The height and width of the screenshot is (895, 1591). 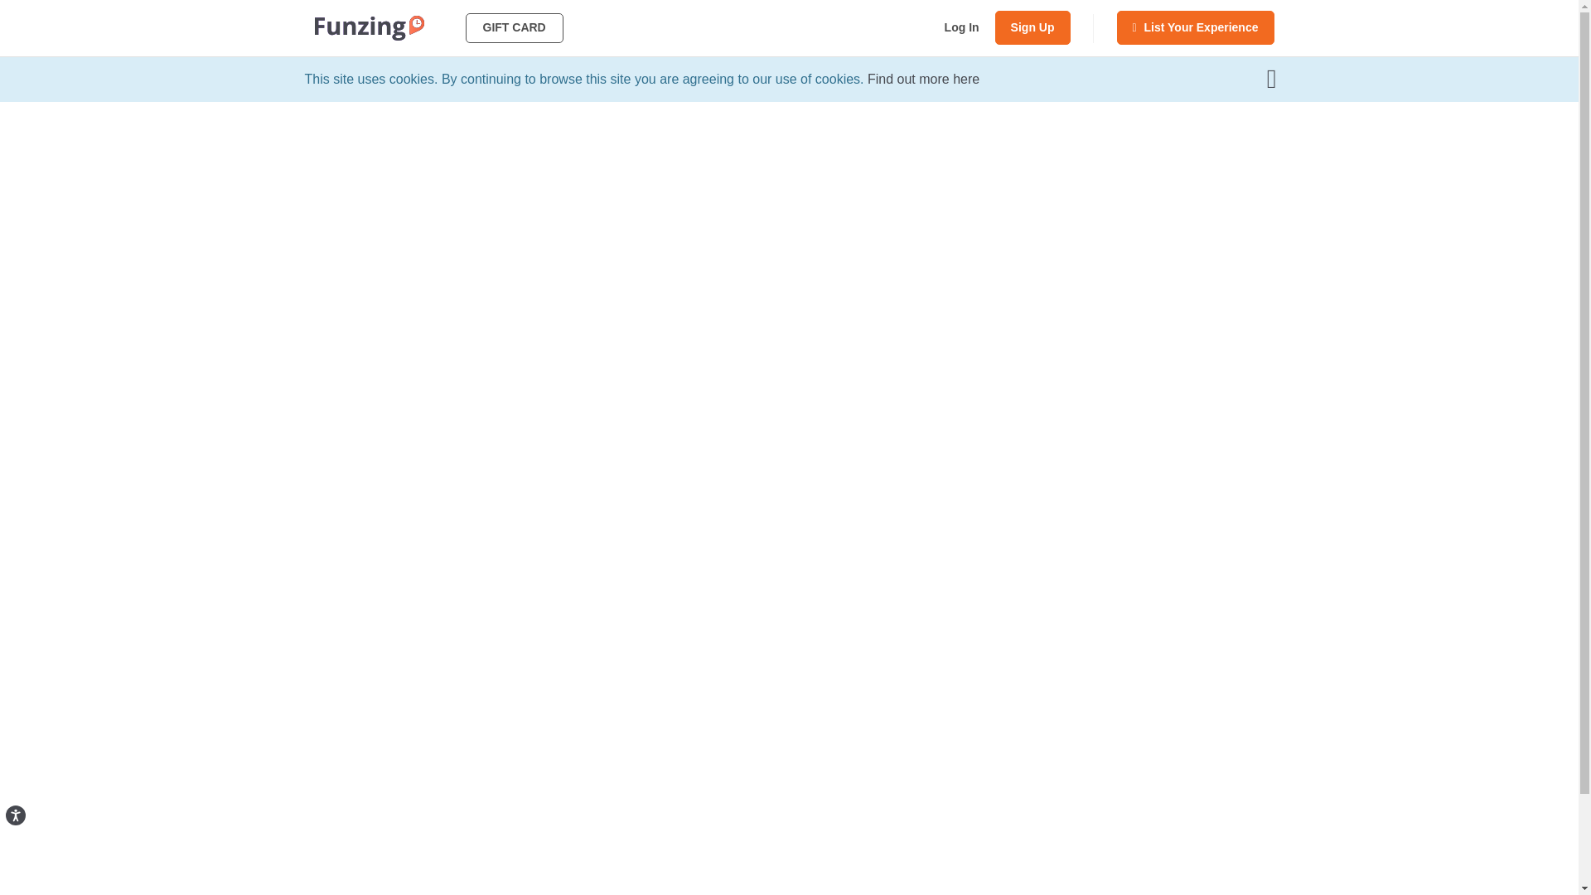 I want to click on Accessibility, so click(x=38, y=839).